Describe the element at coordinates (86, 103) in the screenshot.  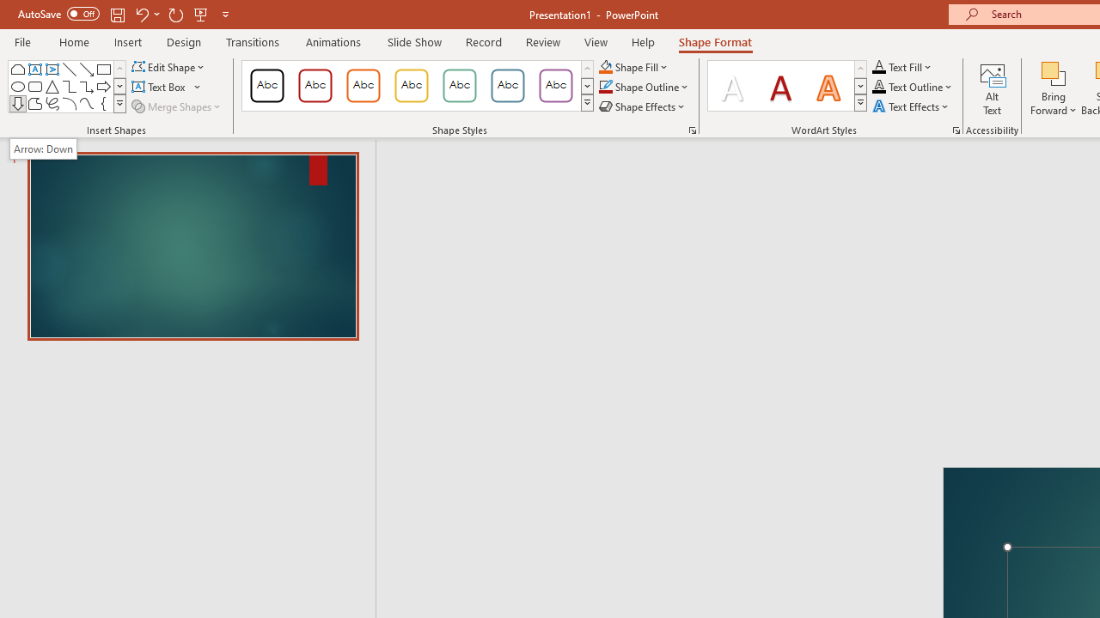
I see `Curve` at that location.